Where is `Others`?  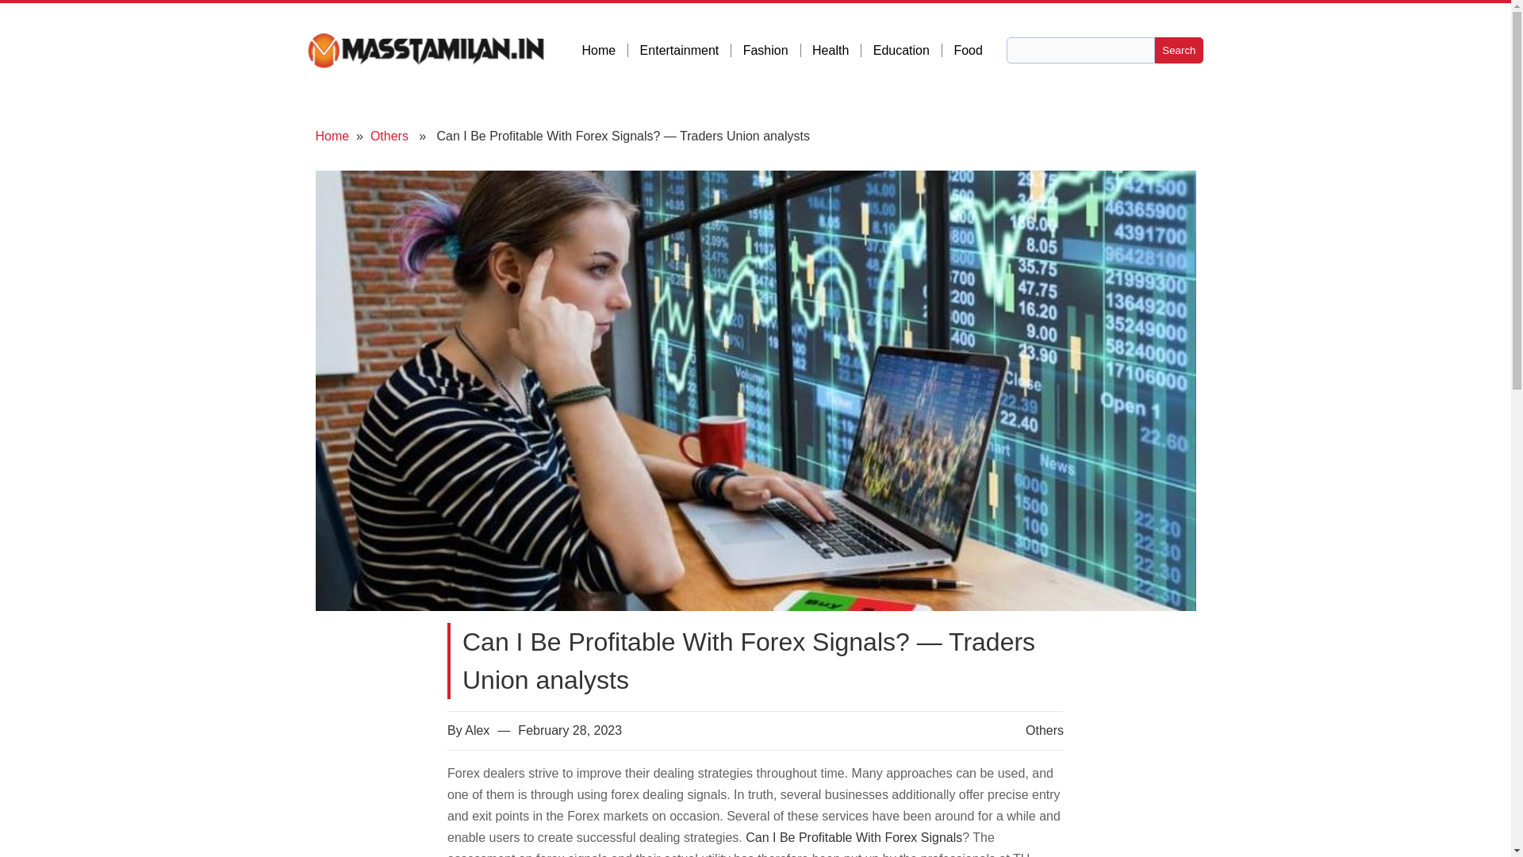 Others is located at coordinates (389, 136).